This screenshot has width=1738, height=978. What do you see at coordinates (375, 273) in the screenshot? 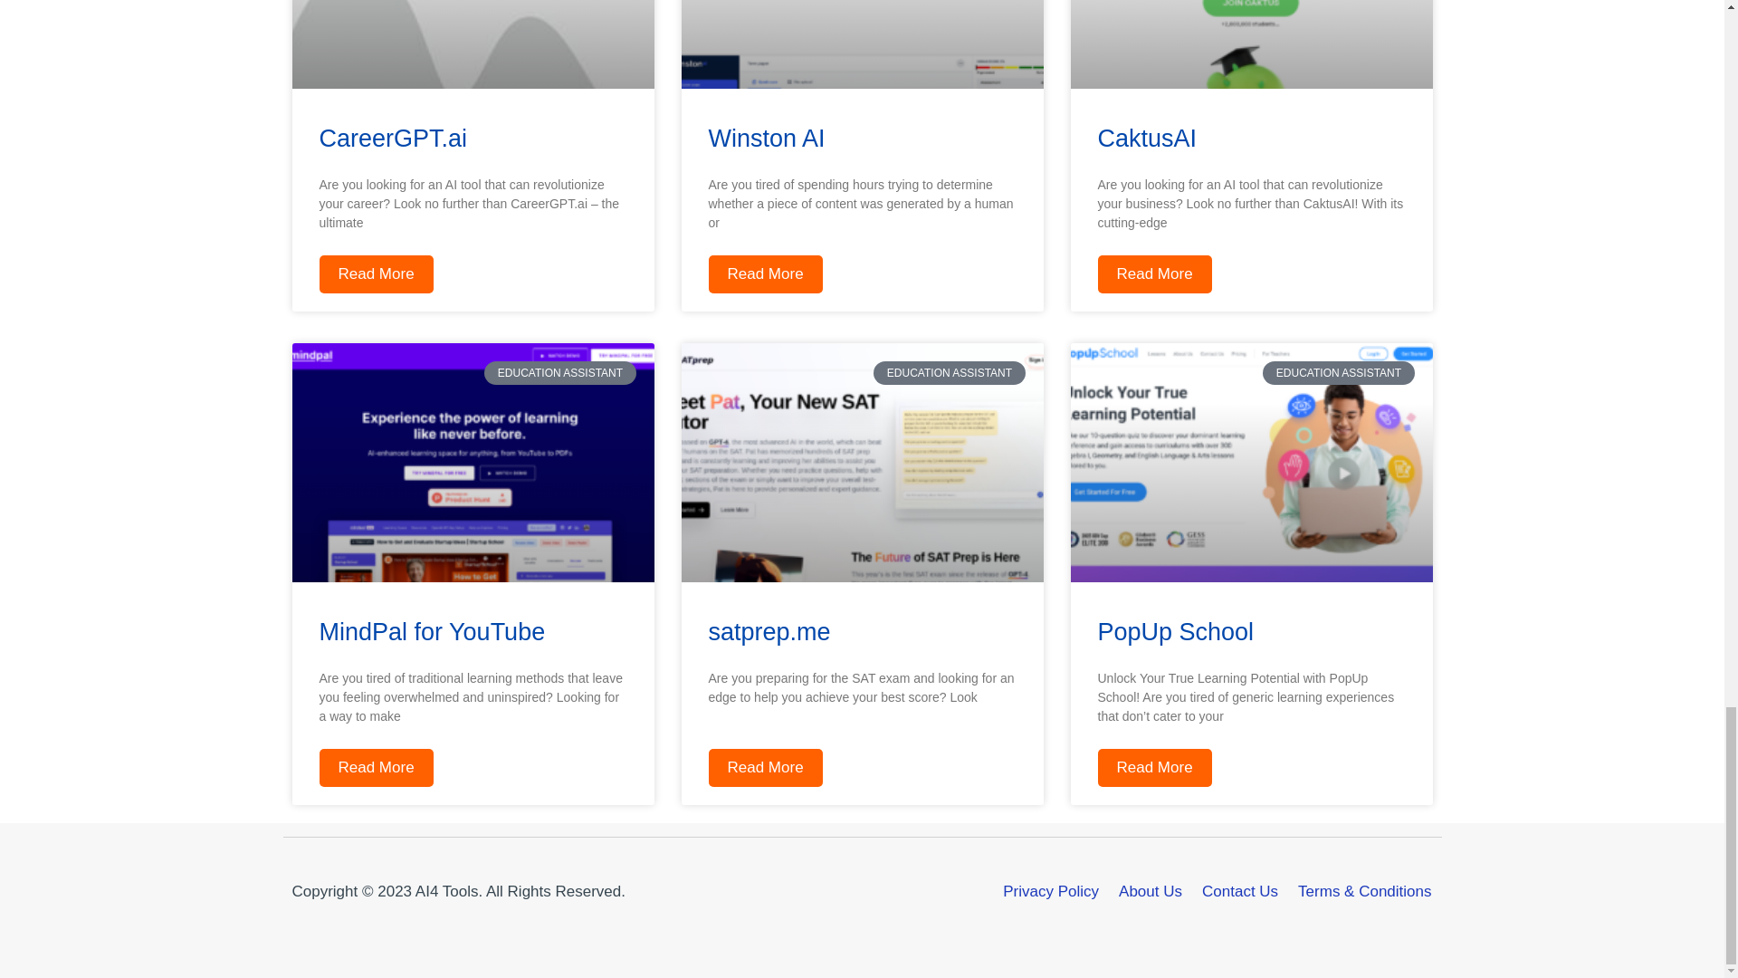
I see `Read More` at bounding box center [375, 273].